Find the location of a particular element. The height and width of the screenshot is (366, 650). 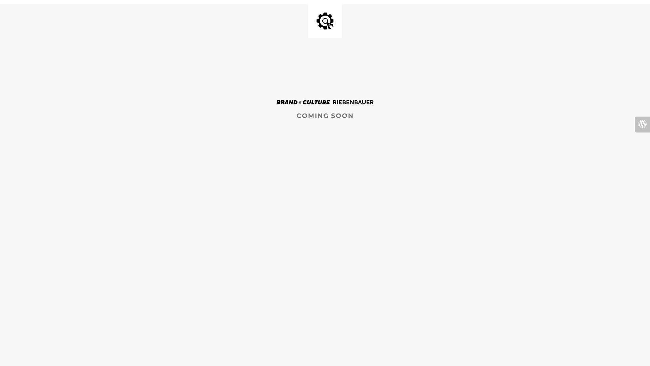

Site is Under Construction is located at coordinates (325, 21).